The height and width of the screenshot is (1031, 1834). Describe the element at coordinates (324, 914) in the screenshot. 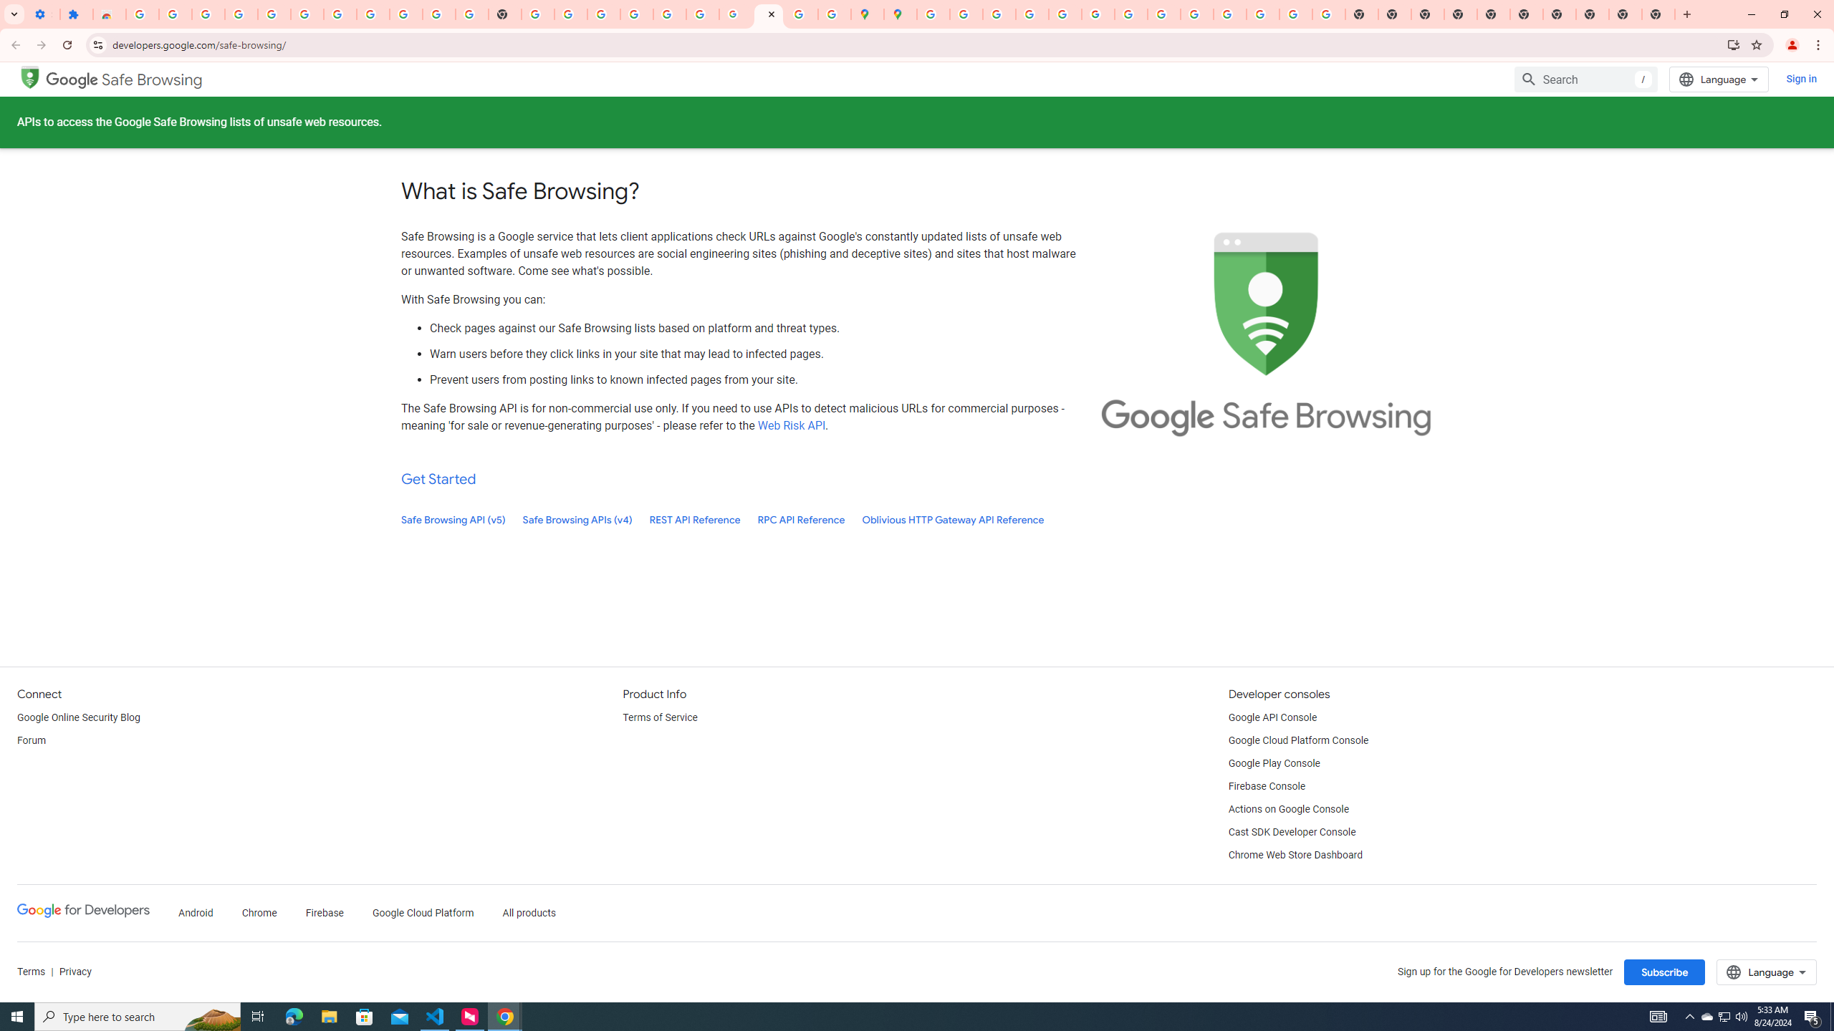

I see `Firebase` at that location.